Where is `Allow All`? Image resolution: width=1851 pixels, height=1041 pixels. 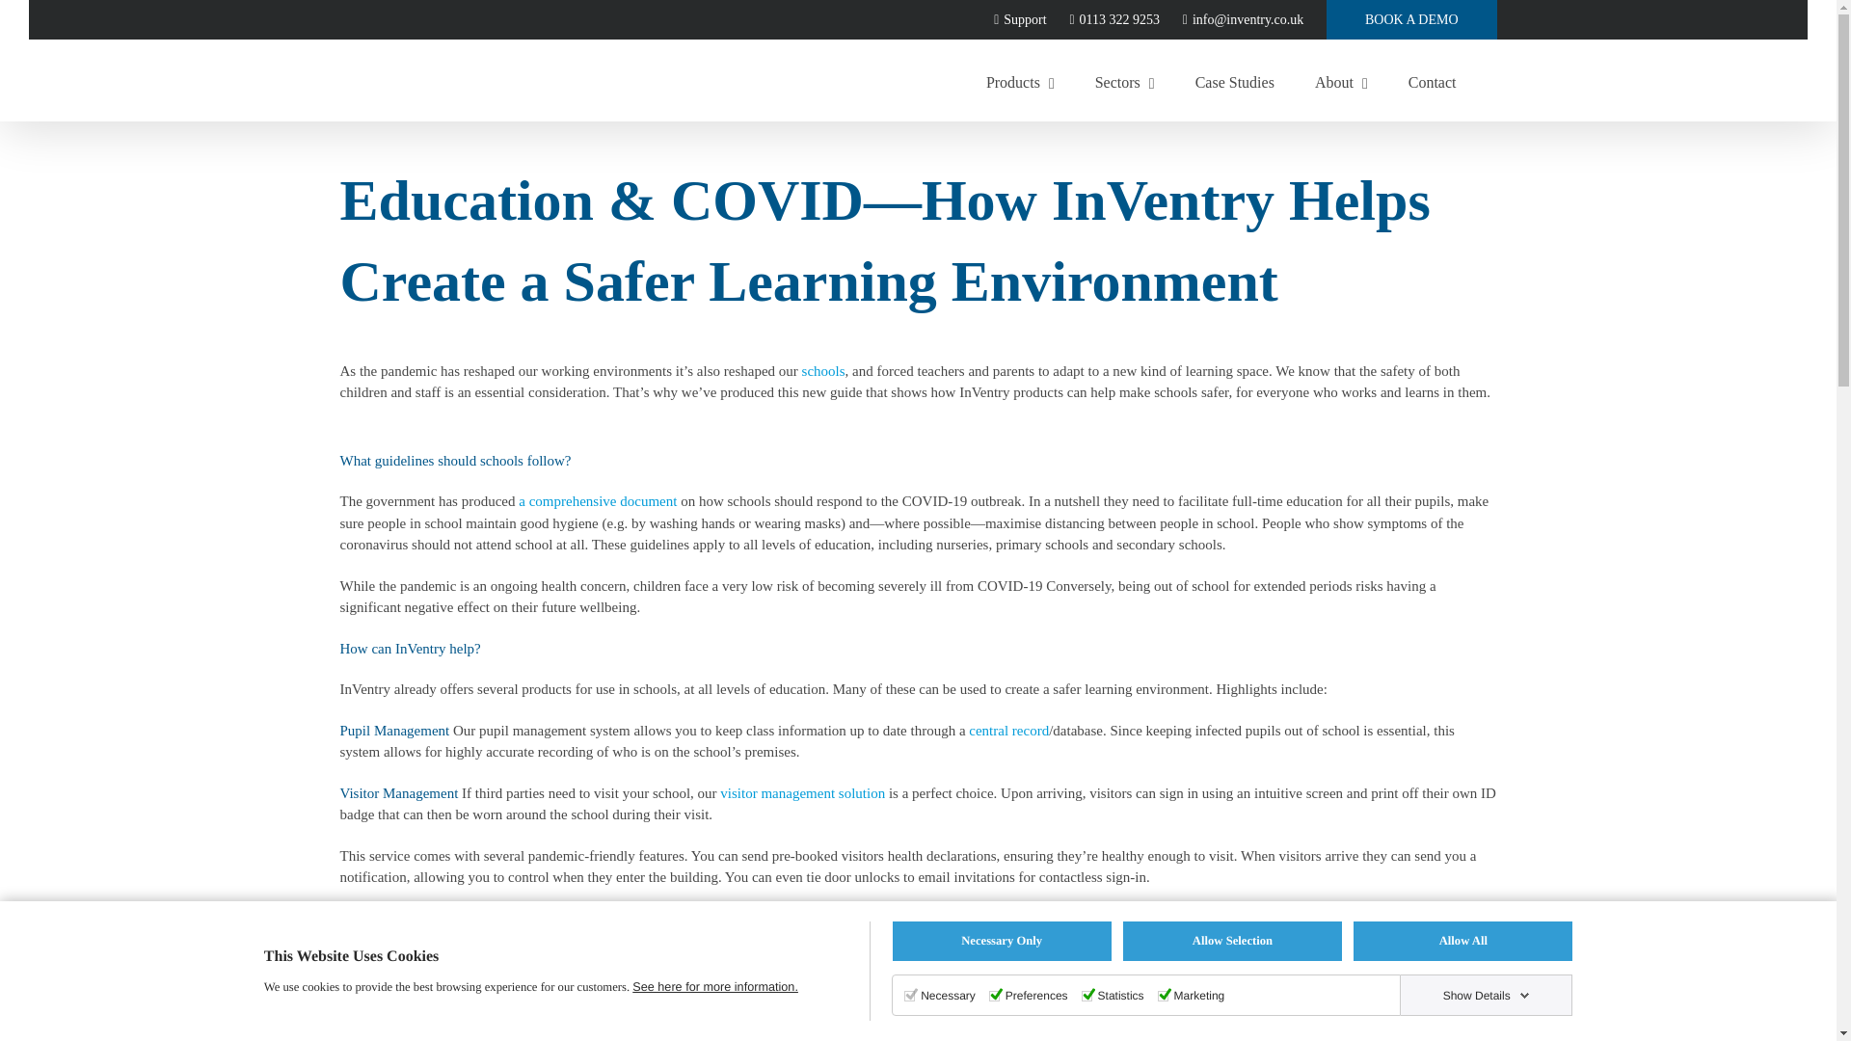
Allow All is located at coordinates (1462, 941).